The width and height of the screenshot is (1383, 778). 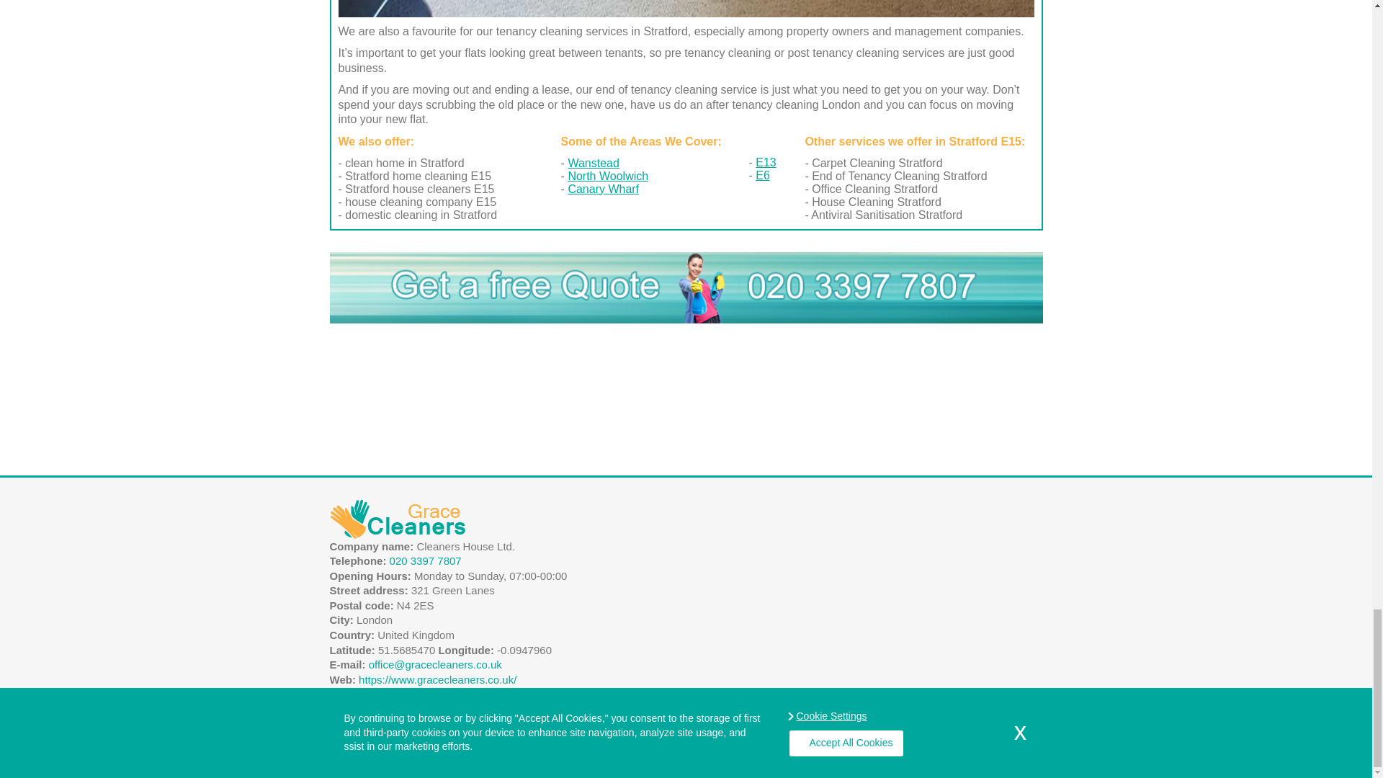 What do you see at coordinates (340, 730) in the screenshot?
I see `Find us at Facebook` at bounding box center [340, 730].